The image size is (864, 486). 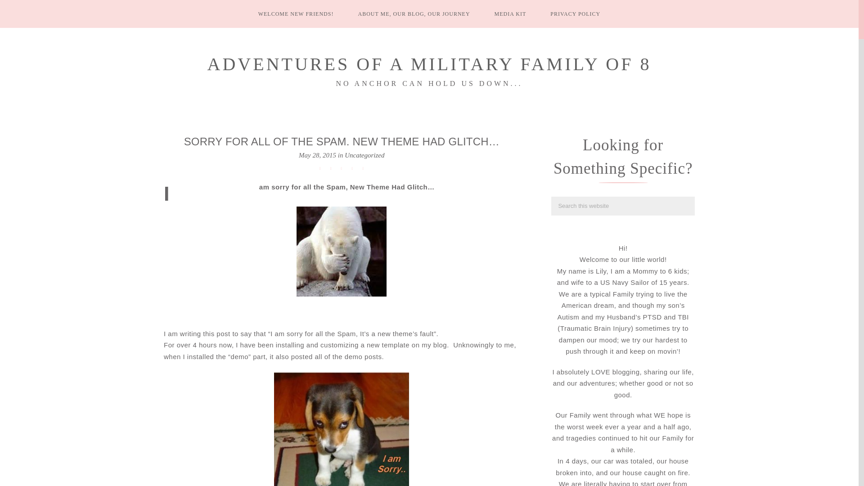 I want to click on MEDIA KIT, so click(x=510, y=13).